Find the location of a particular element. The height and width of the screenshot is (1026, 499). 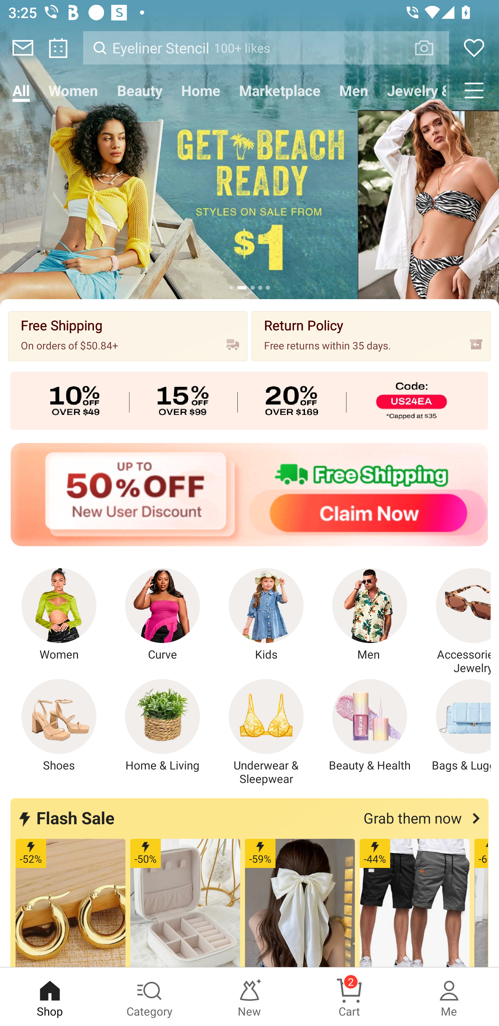

Bags & Luggage is located at coordinates (456, 726).